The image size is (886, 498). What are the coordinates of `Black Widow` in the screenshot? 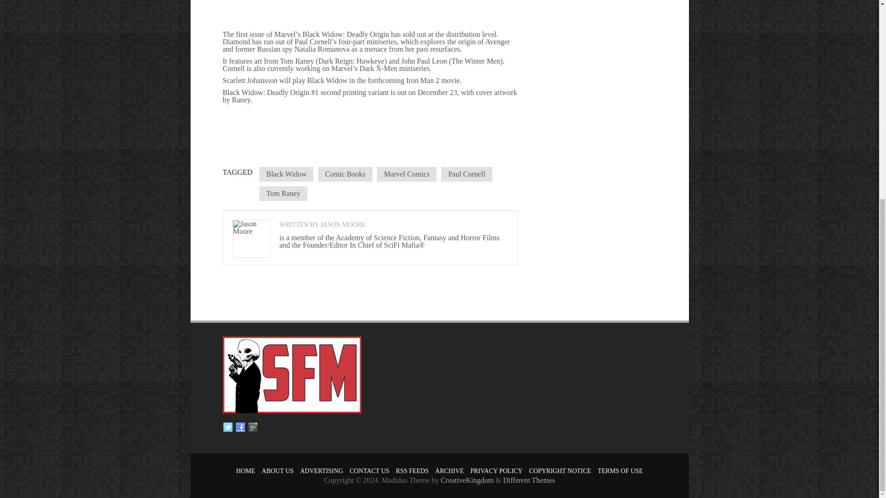 It's located at (286, 174).